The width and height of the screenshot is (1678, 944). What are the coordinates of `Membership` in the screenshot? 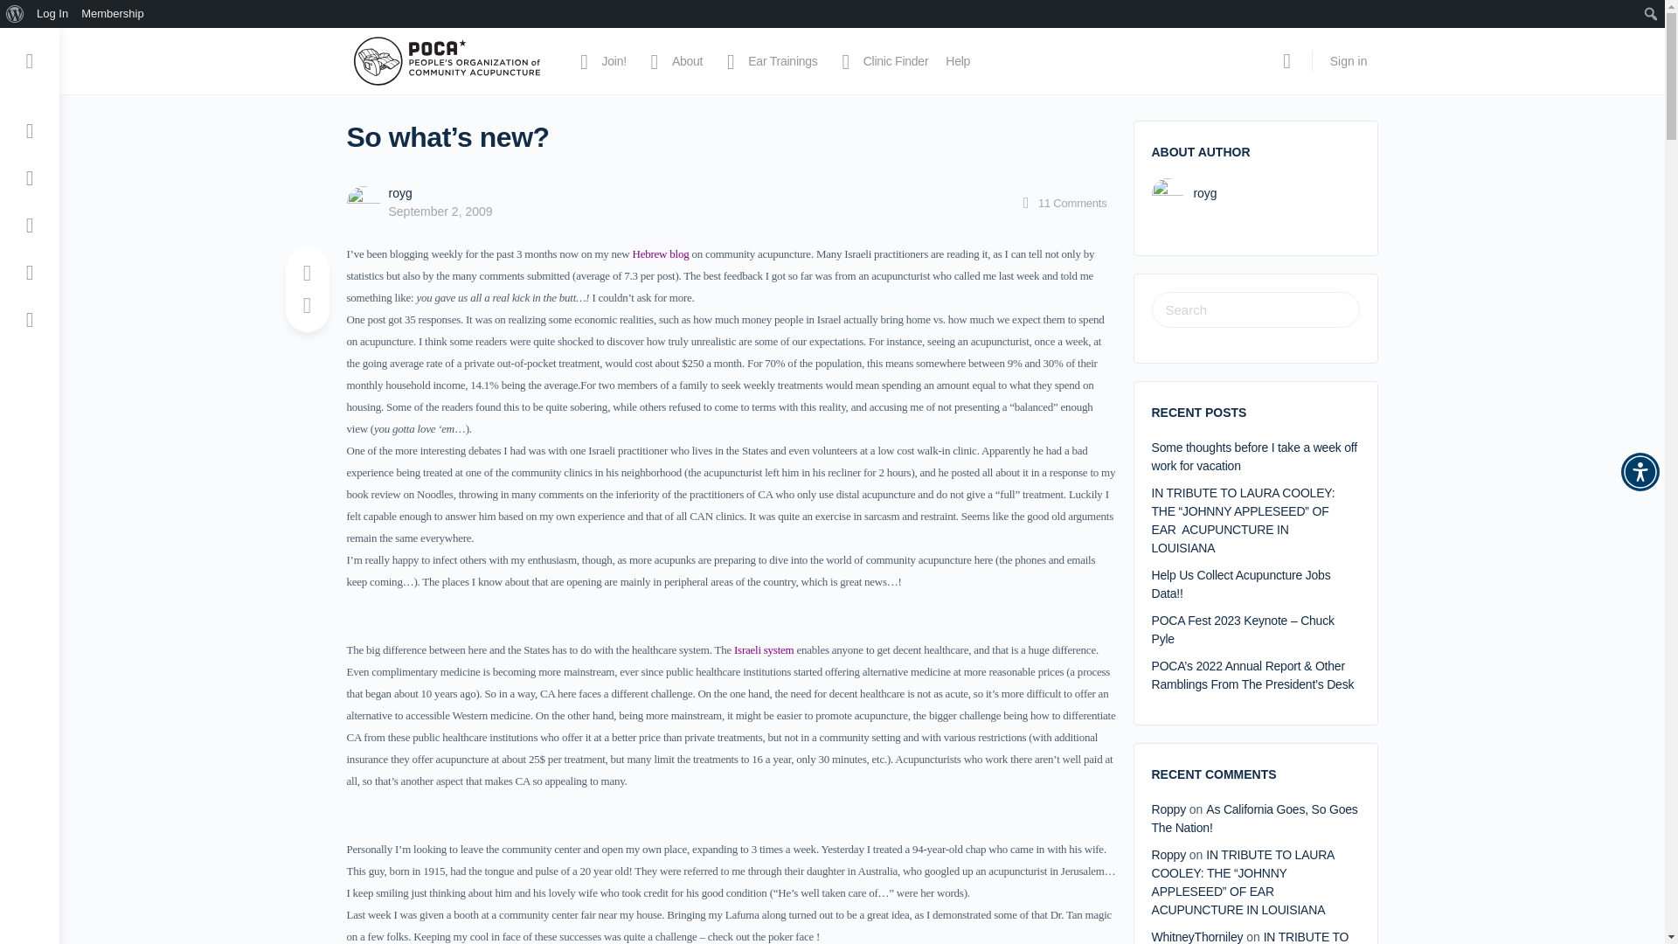 It's located at (113, 14).